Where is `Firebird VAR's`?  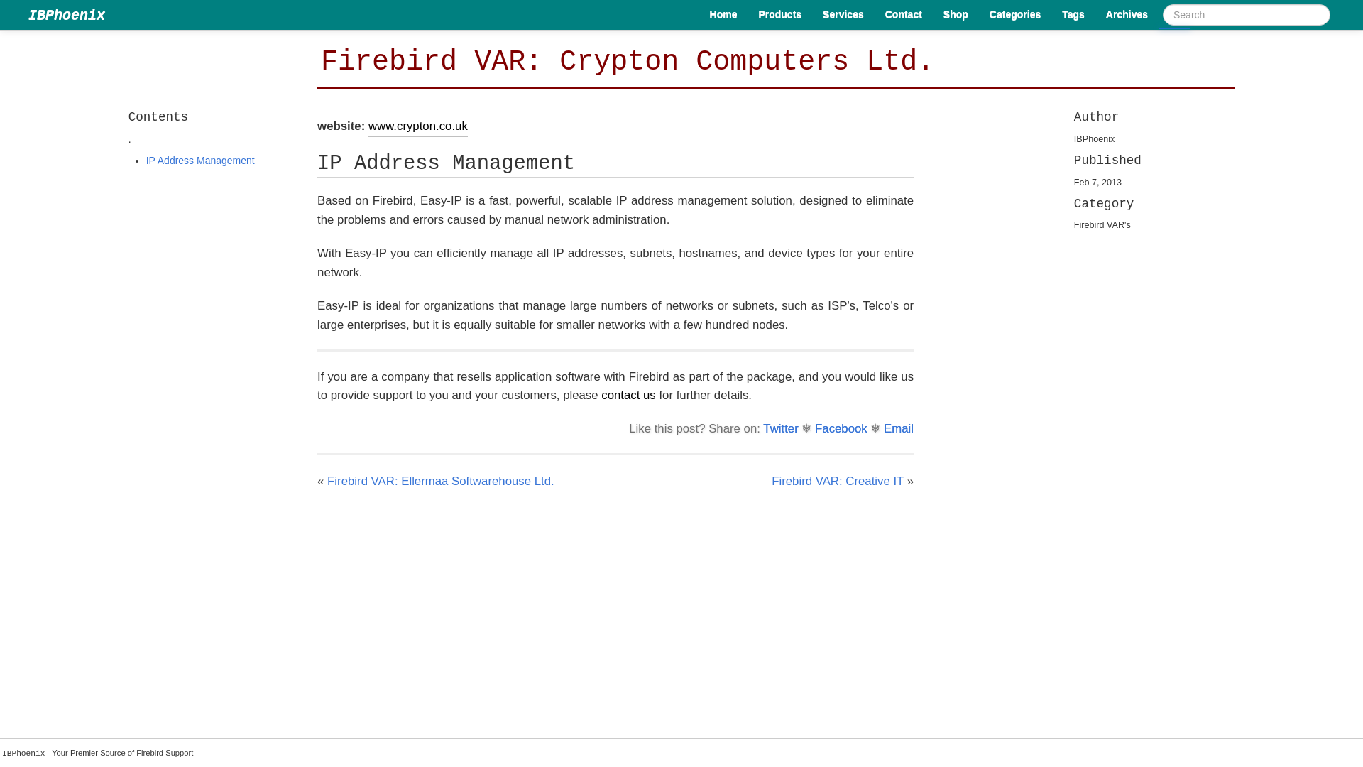 Firebird VAR's is located at coordinates (1102, 224).